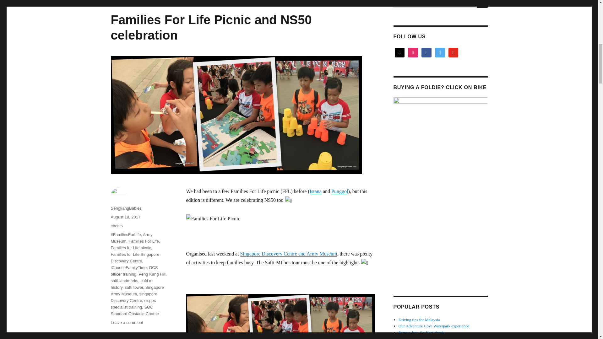 The width and height of the screenshot is (603, 339). What do you see at coordinates (454, 52) in the screenshot?
I see `Default Label` at bounding box center [454, 52].